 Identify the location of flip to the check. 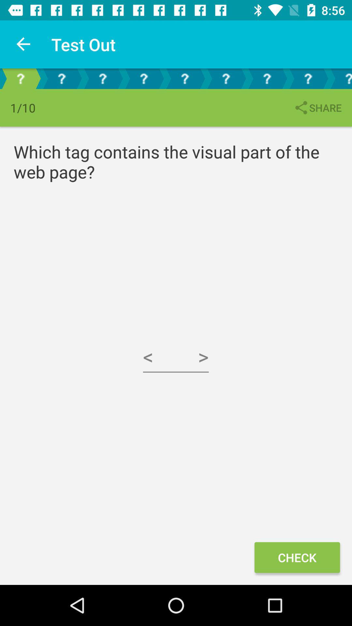
(297, 558).